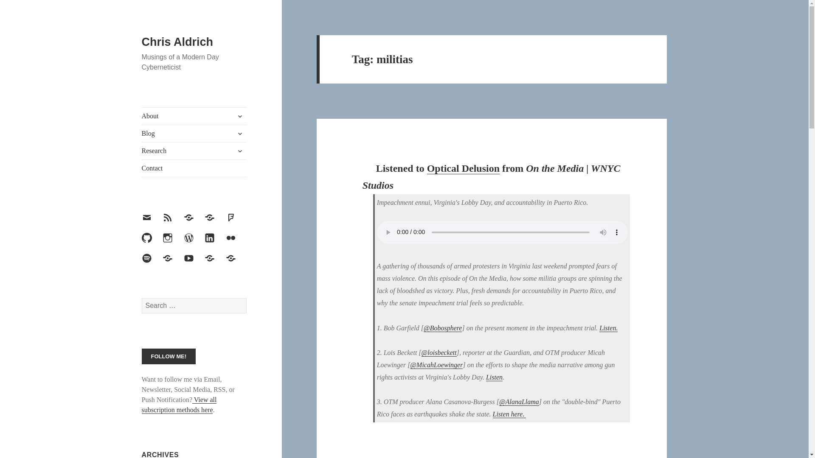  What do you see at coordinates (169, 356) in the screenshot?
I see `Follow Me!` at bounding box center [169, 356].